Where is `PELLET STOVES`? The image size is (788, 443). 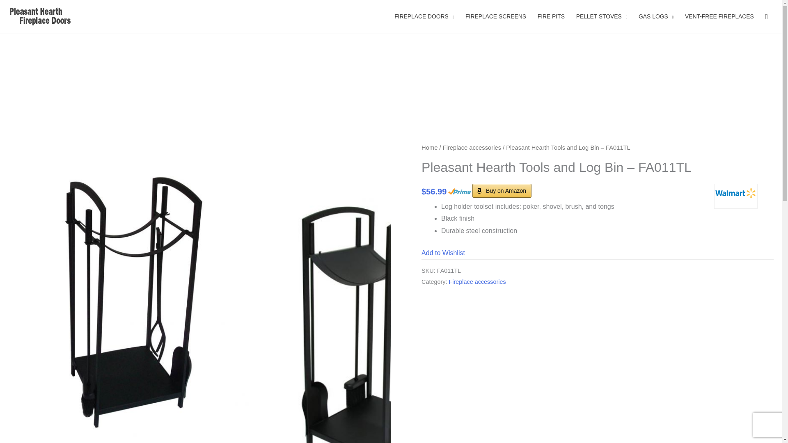 PELLET STOVES is located at coordinates (602, 17).